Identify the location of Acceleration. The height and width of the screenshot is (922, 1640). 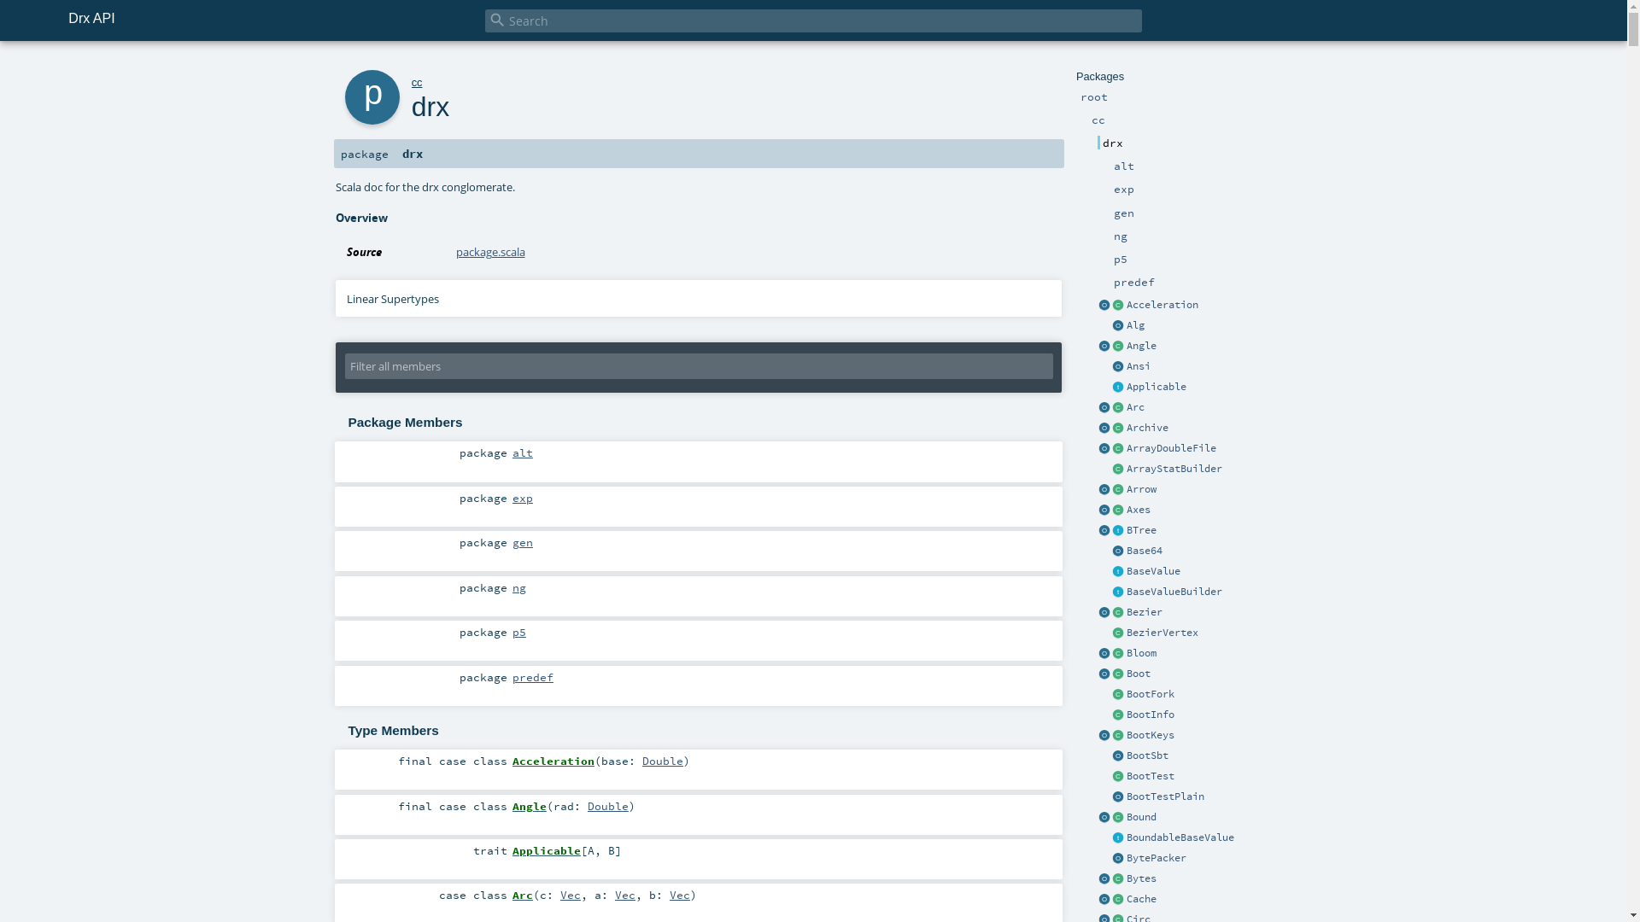
(553, 760).